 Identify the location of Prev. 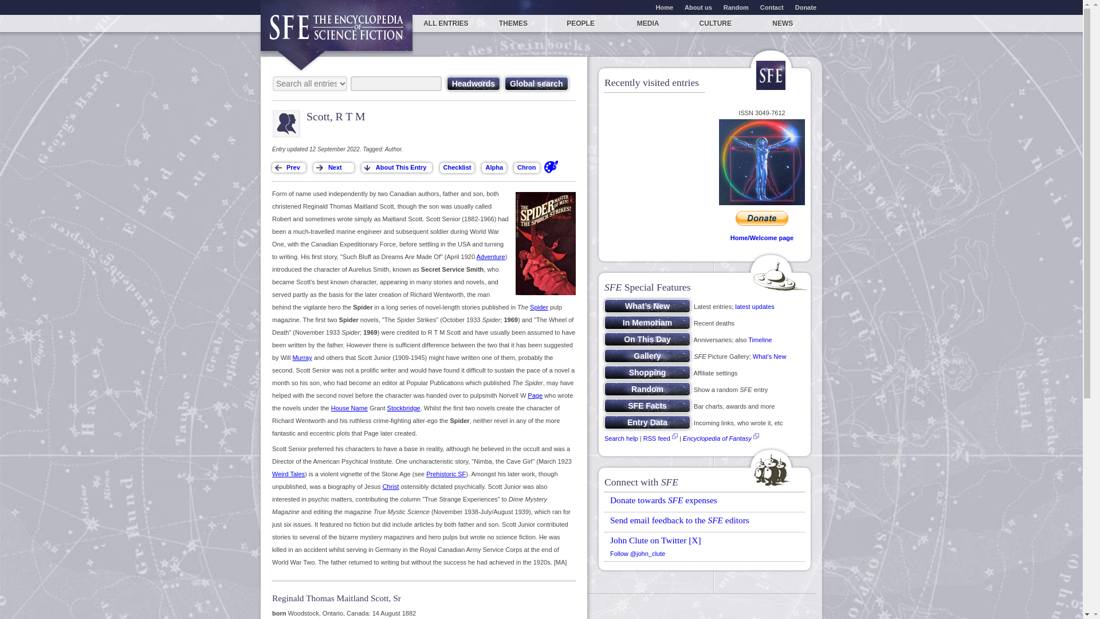
(289, 167).